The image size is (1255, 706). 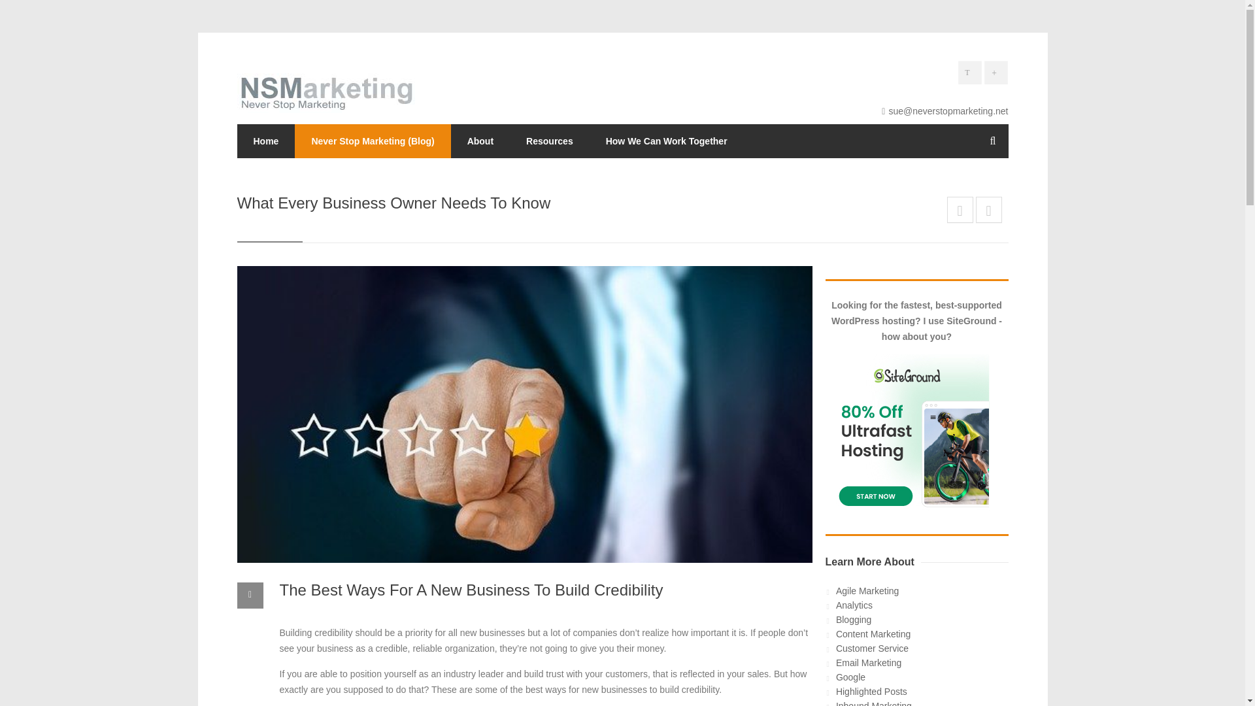 I want to click on Resources, so click(x=549, y=141).